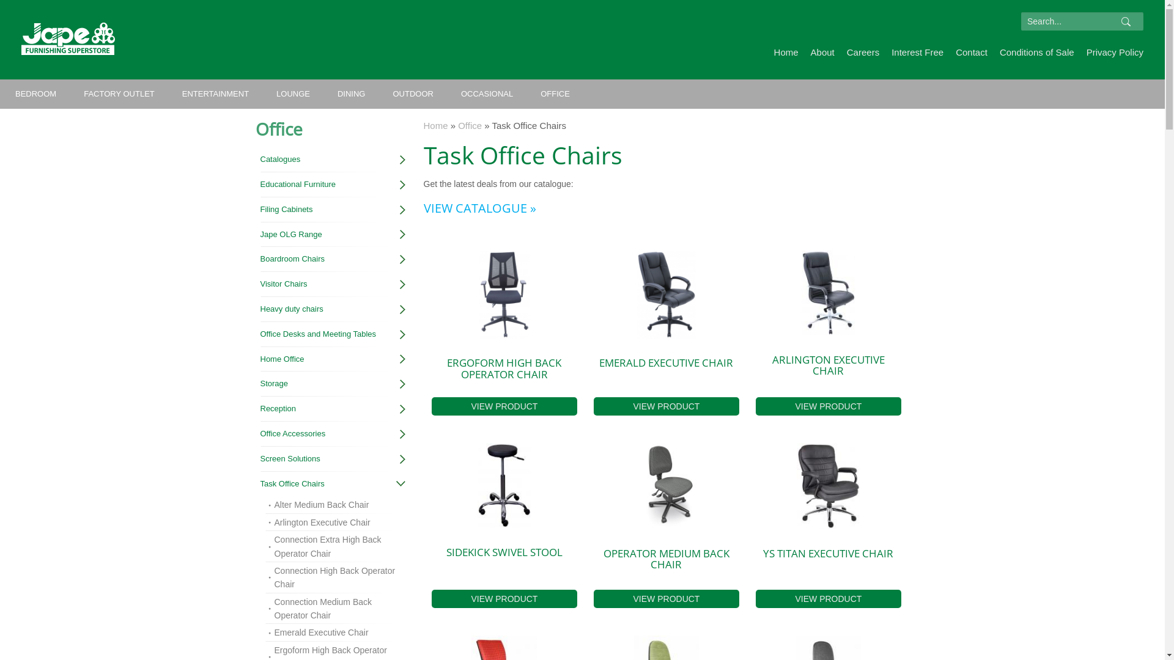 This screenshot has width=1174, height=660. What do you see at coordinates (435, 126) in the screenshot?
I see `Home` at bounding box center [435, 126].